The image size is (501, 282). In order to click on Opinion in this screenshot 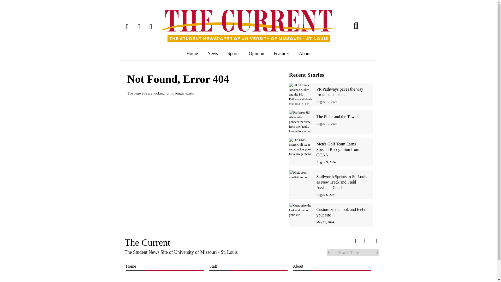, I will do `click(257, 54)`.